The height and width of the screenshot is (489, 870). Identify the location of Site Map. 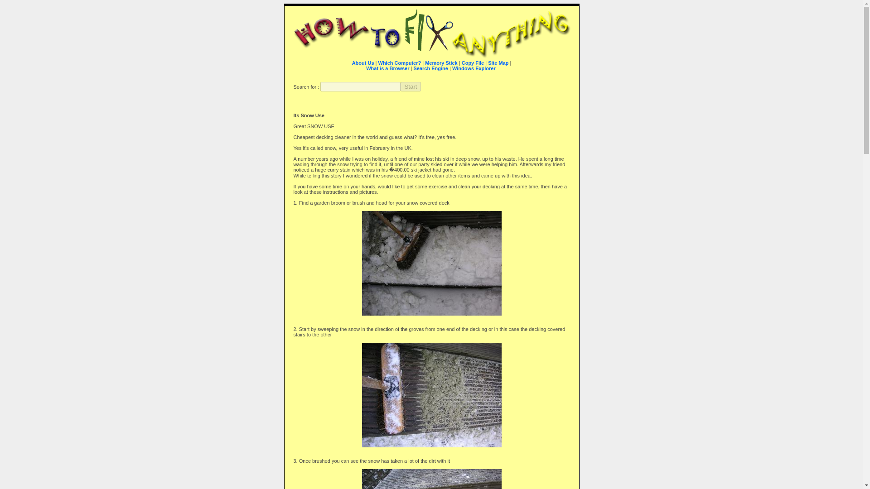
(498, 62).